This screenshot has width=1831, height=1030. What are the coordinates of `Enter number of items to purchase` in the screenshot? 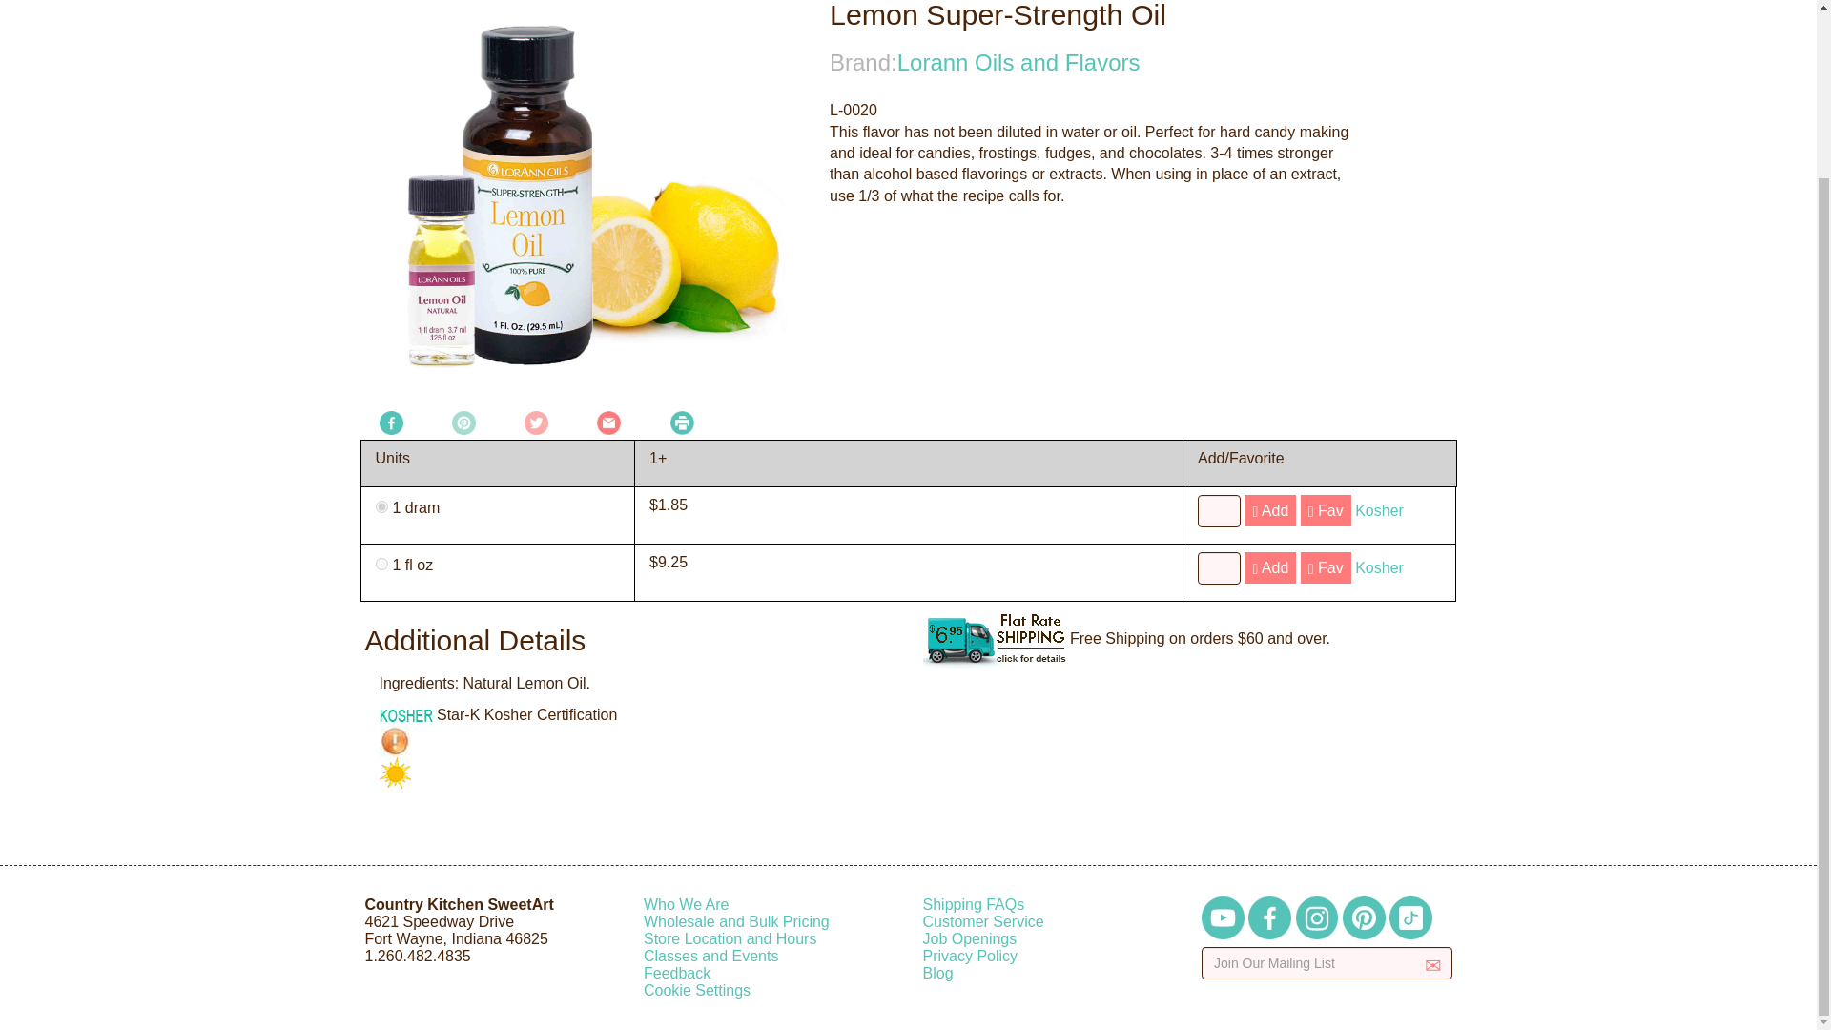 It's located at (1219, 568).